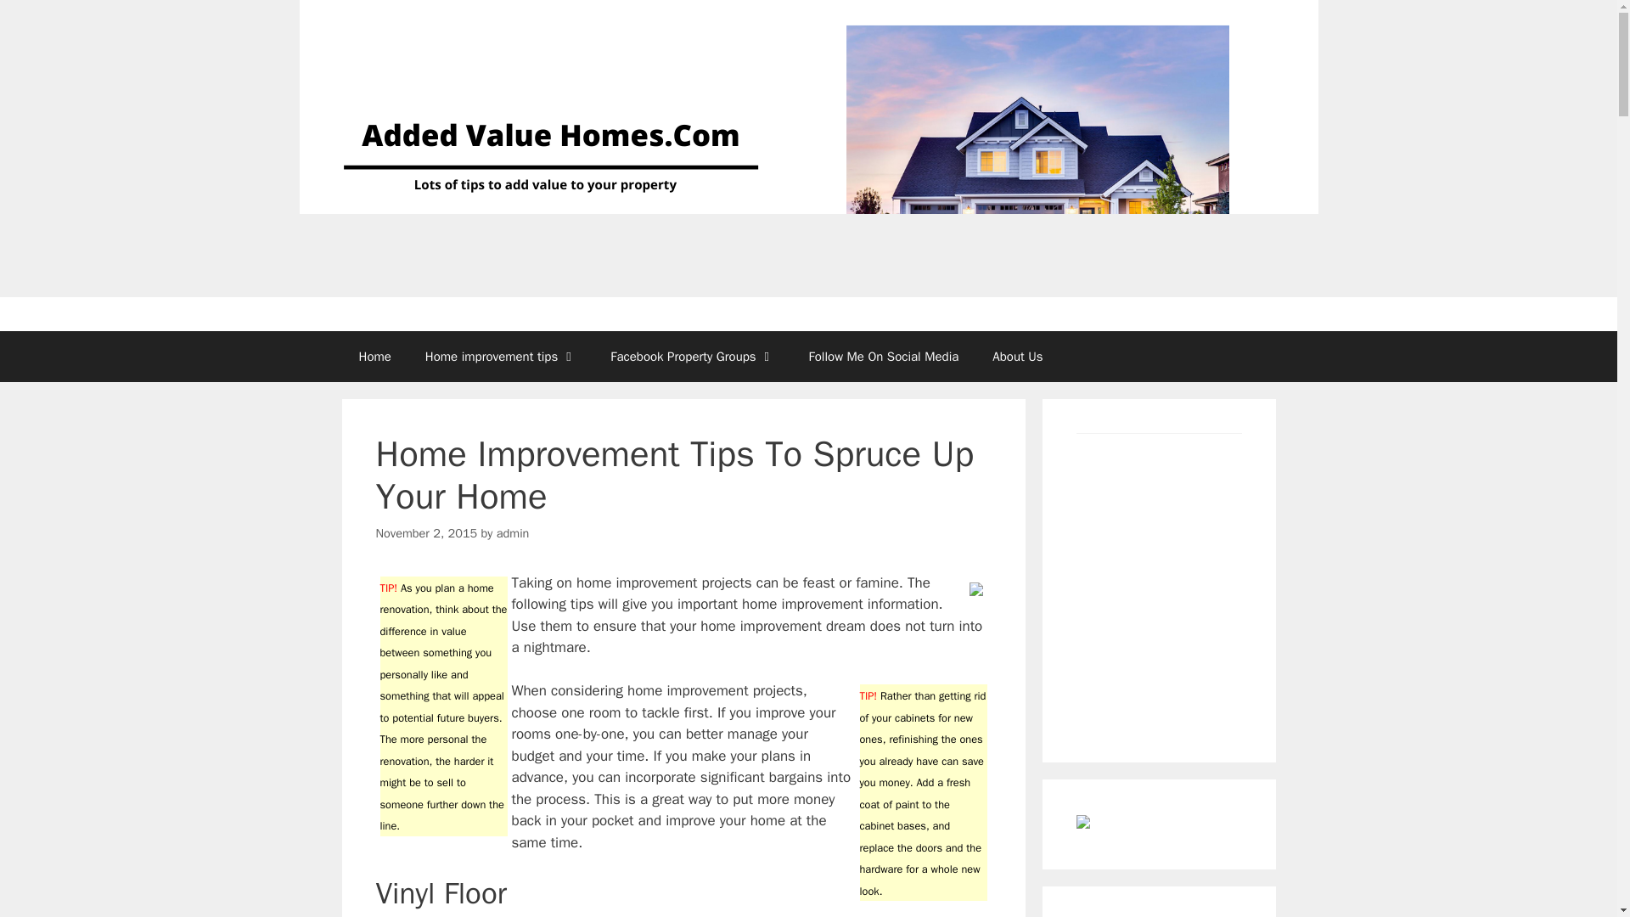  Describe the element at coordinates (513, 533) in the screenshot. I see `admin` at that location.